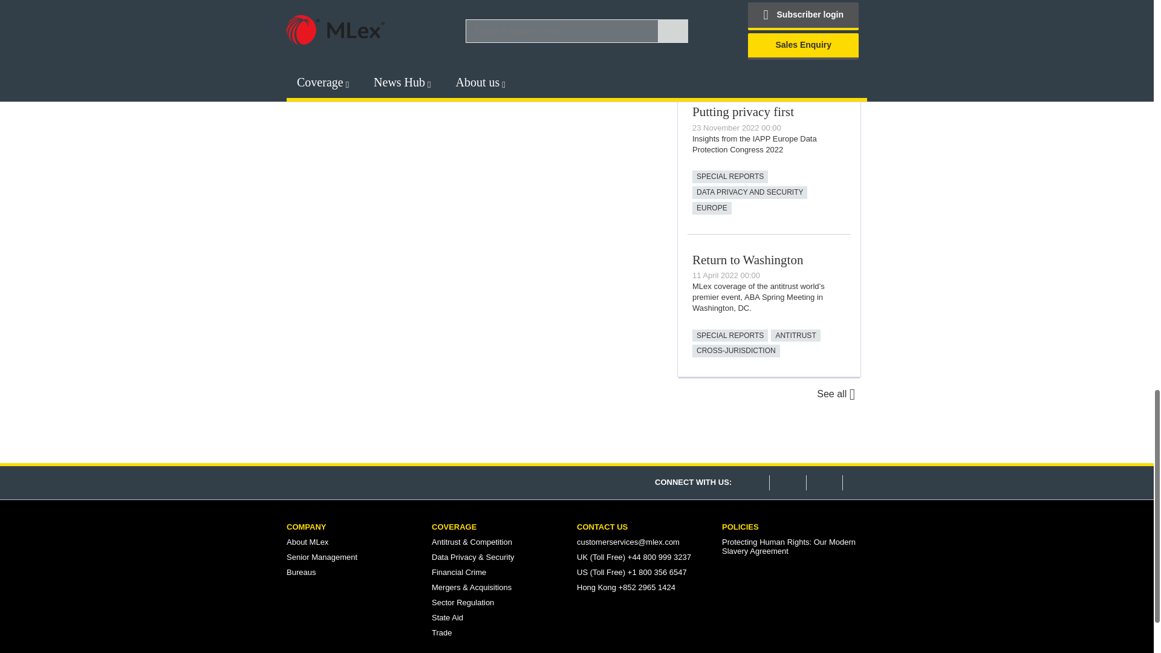  I want to click on MLex Podcasts, so click(768, 27).